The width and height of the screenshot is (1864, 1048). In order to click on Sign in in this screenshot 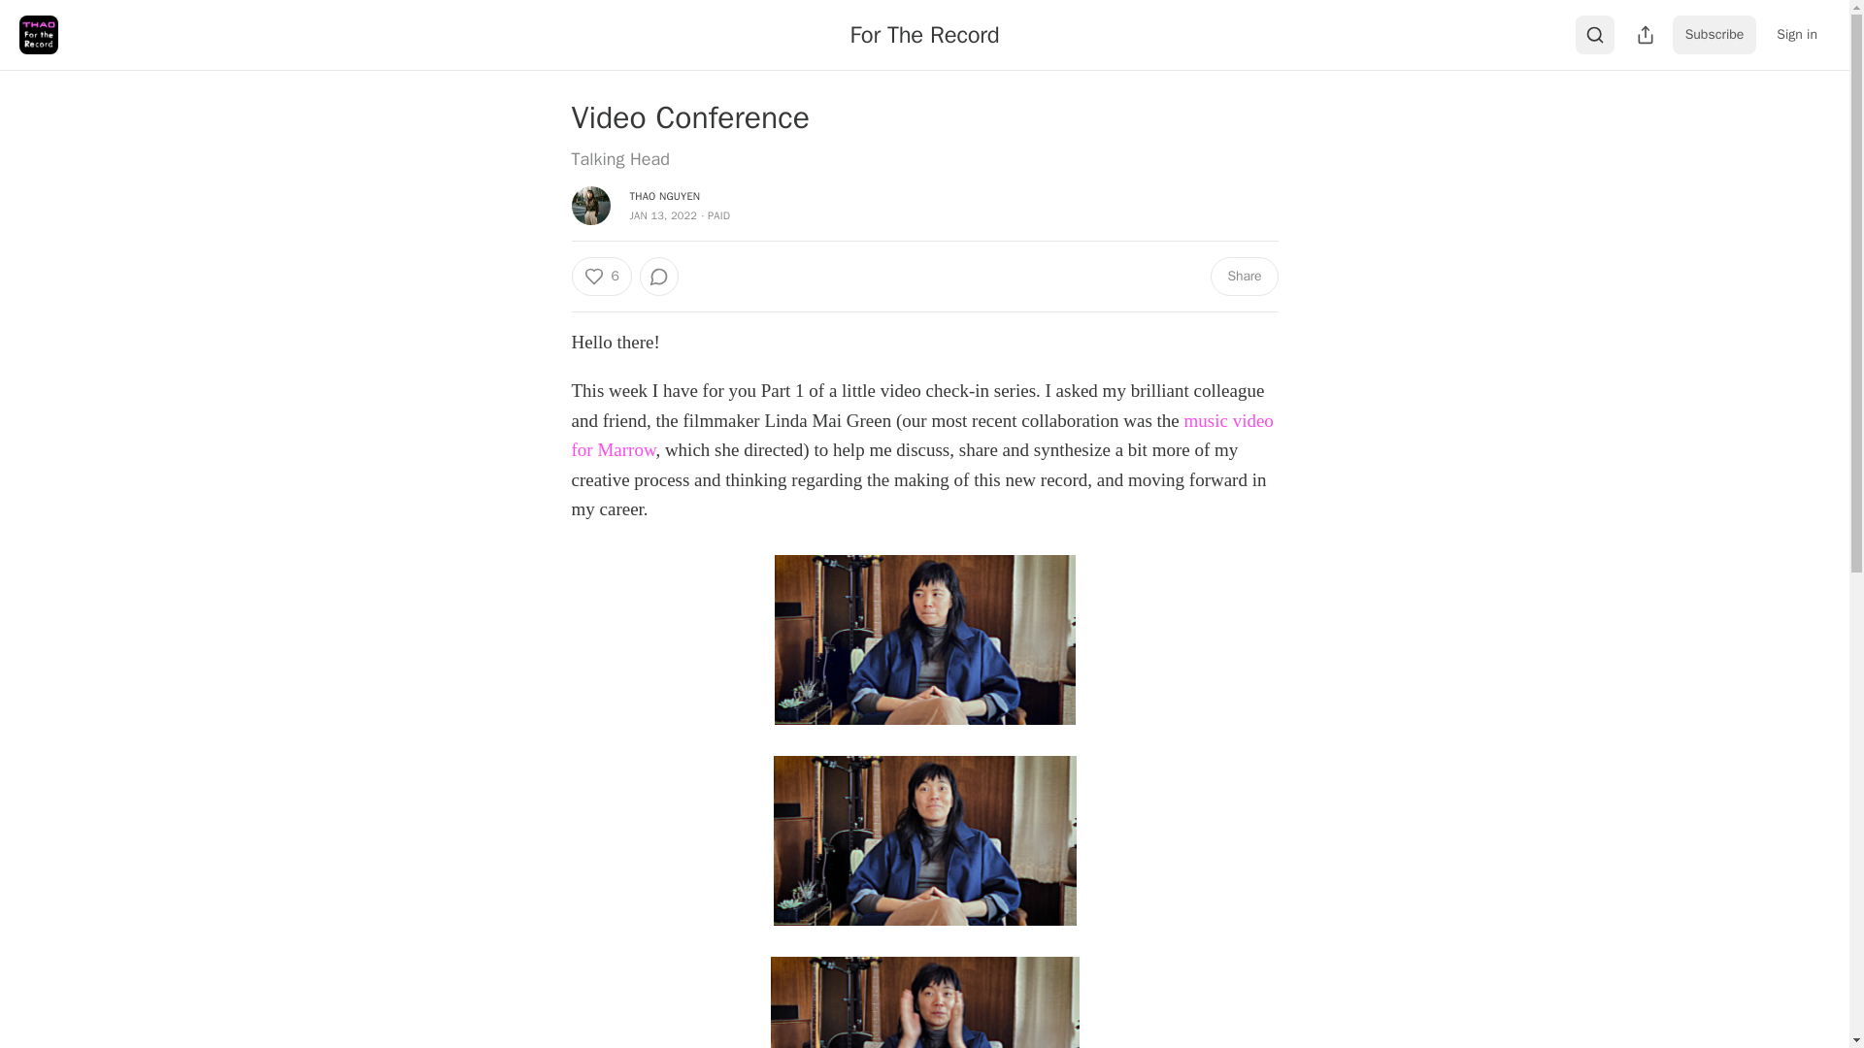, I will do `click(1796, 35)`.